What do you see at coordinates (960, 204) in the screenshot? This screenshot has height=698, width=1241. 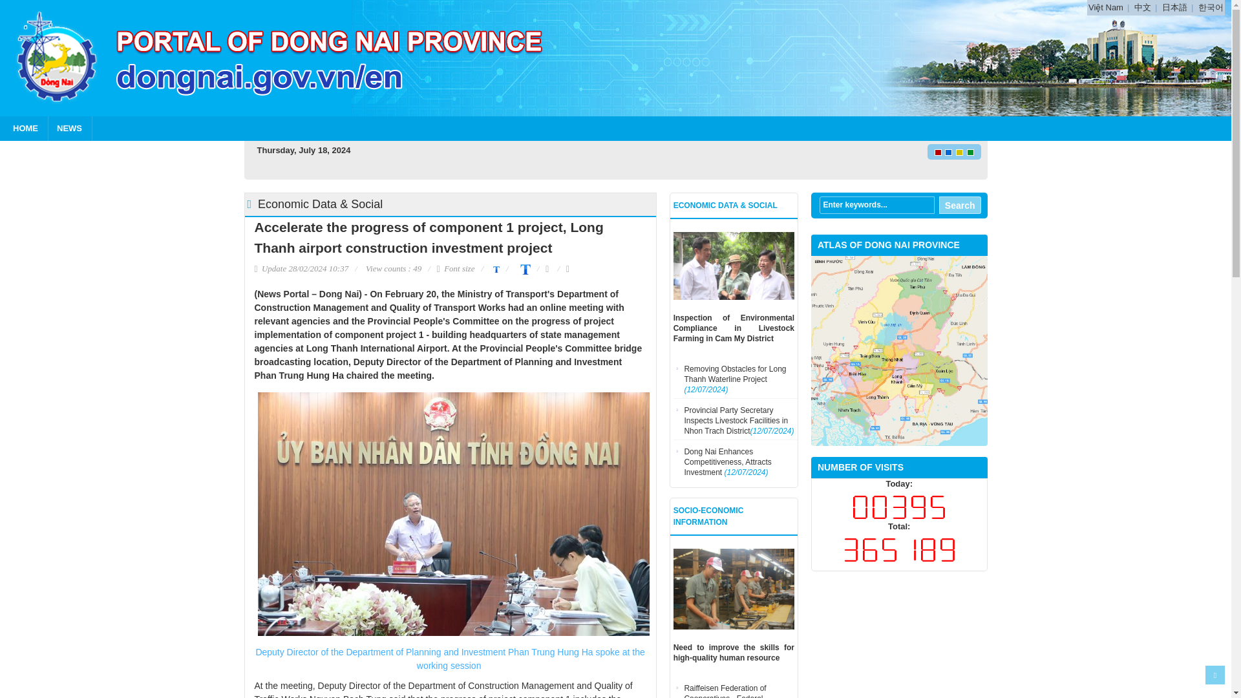 I see `Search` at bounding box center [960, 204].